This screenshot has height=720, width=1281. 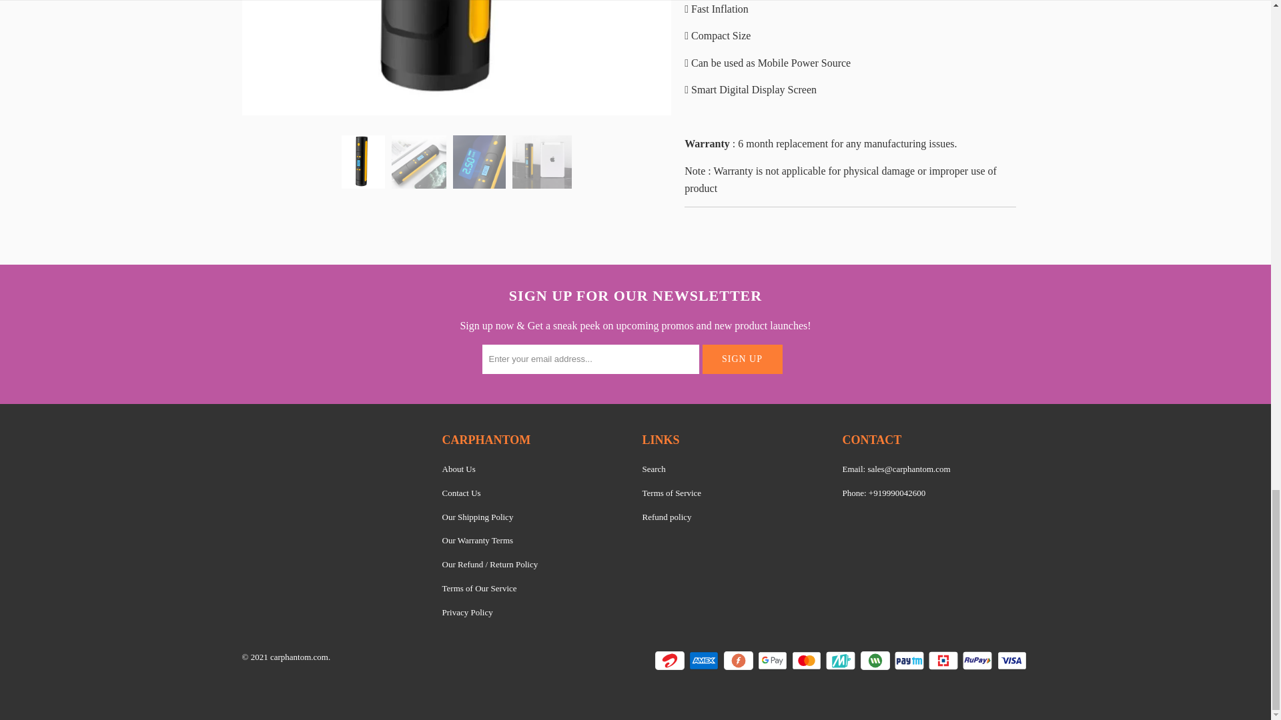 What do you see at coordinates (979, 660) in the screenshot?
I see `RuPay` at bounding box center [979, 660].